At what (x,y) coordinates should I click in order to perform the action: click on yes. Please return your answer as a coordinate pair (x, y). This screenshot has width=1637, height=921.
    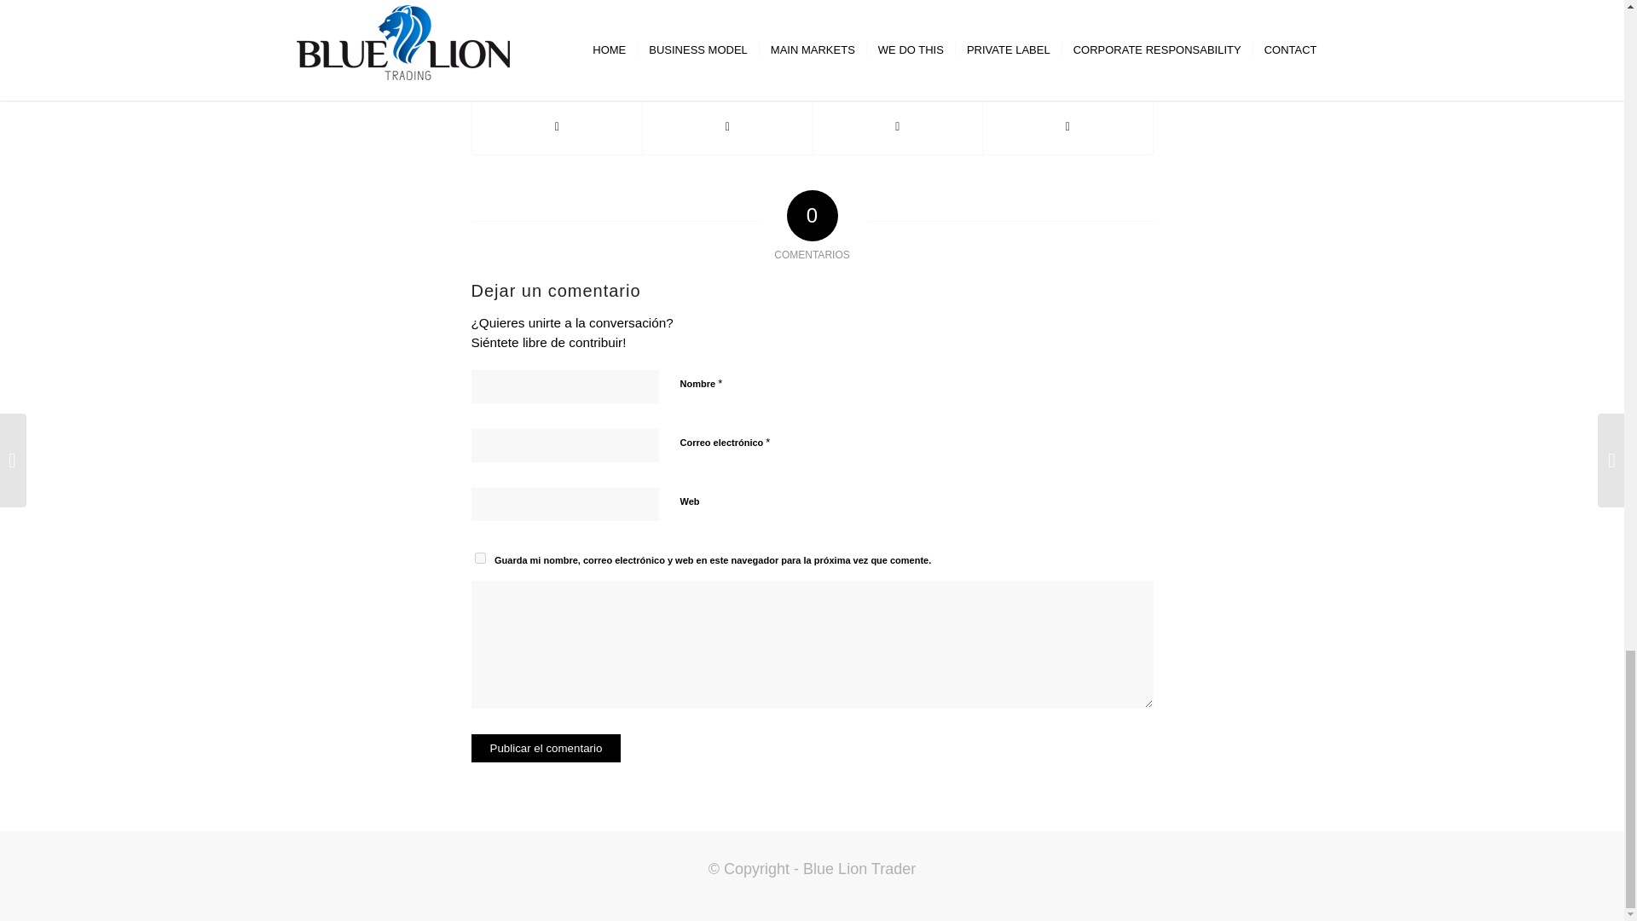
    Looking at the image, I should click on (479, 558).